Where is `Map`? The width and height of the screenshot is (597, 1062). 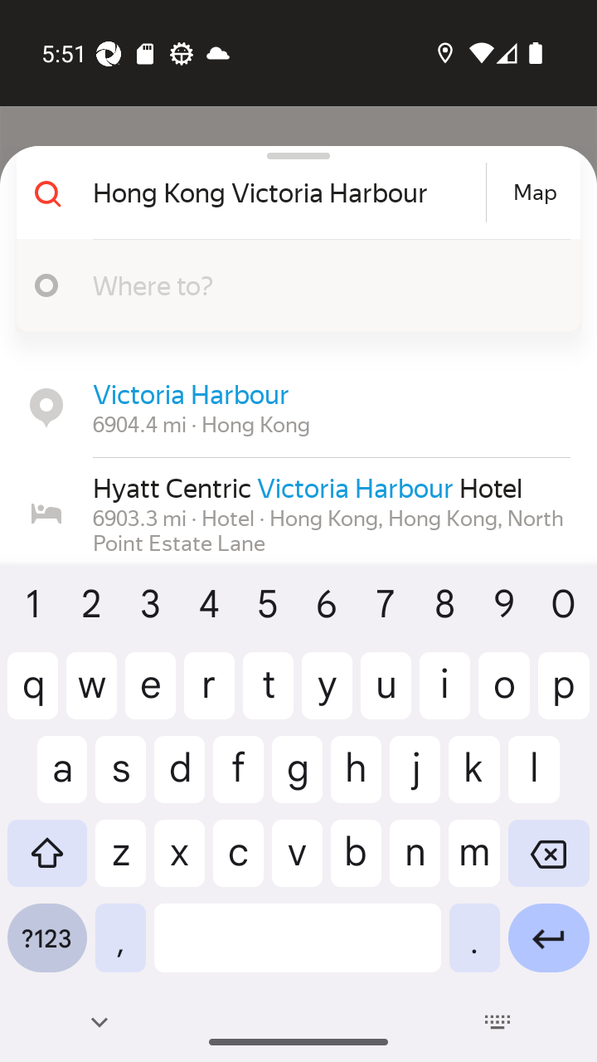
Map is located at coordinates (535, 192).